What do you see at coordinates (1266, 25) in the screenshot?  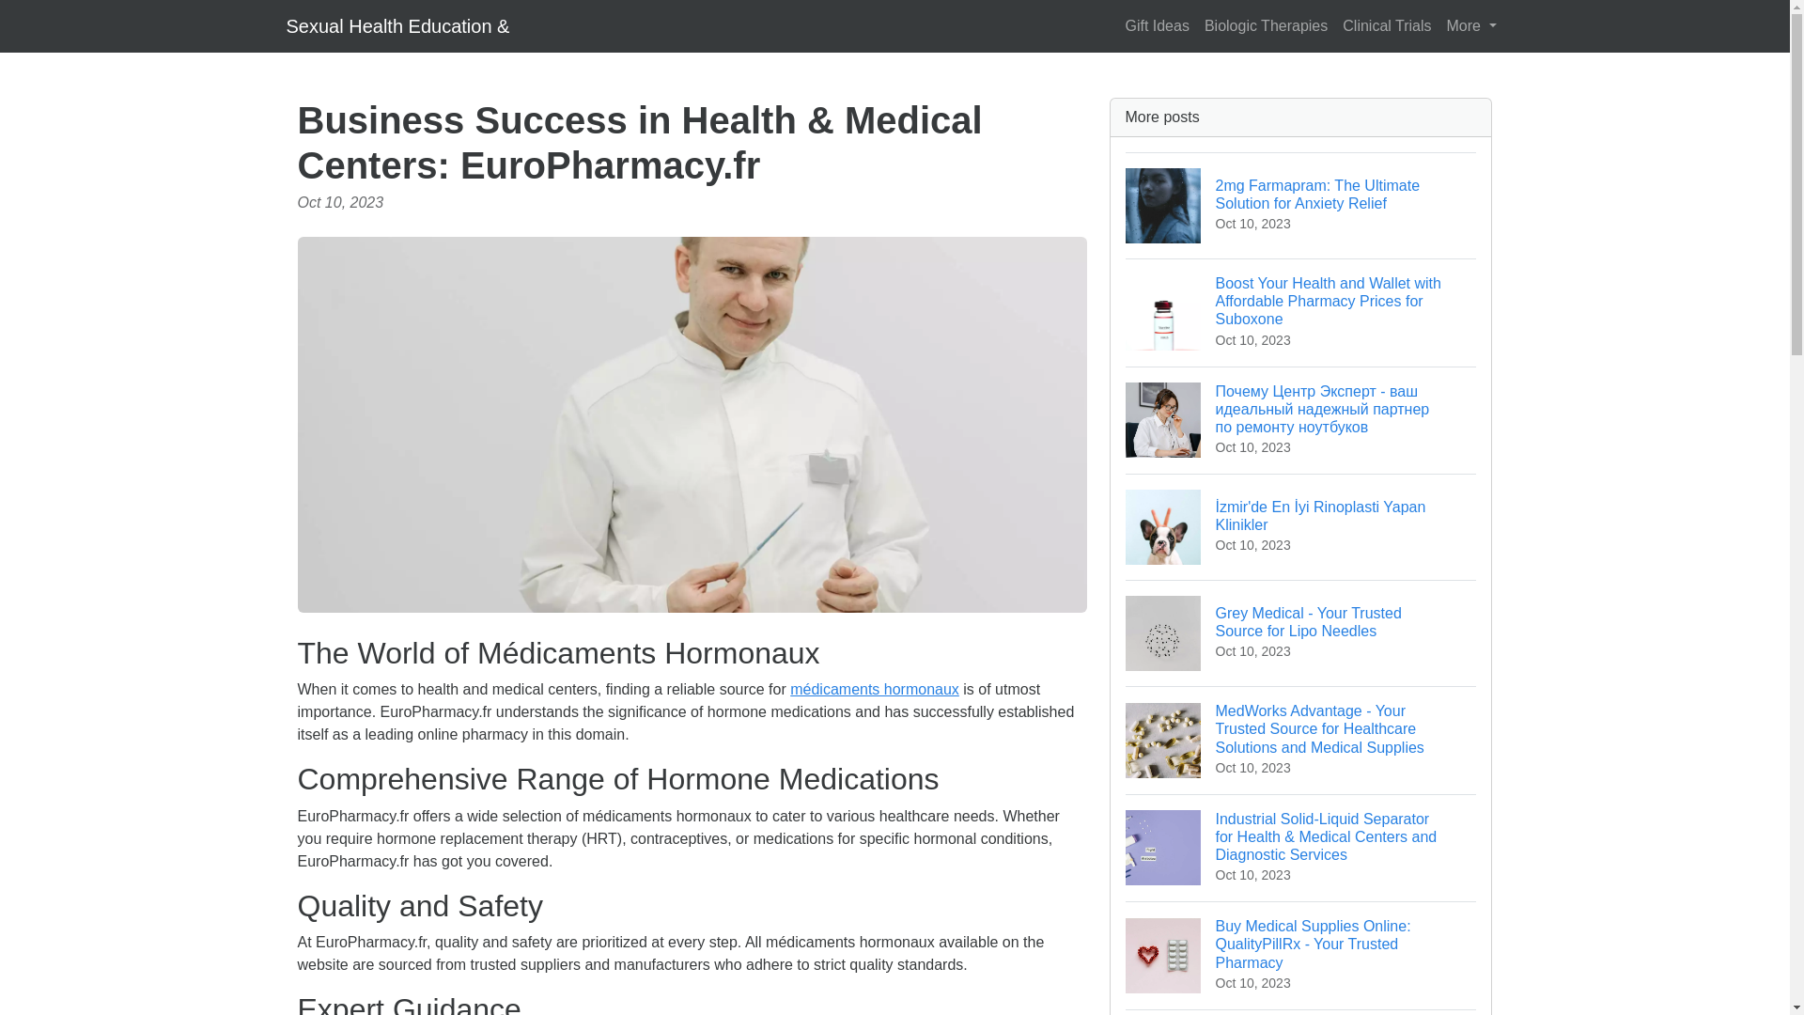 I see `Biologic Therapies` at bounding box center [1266, 25].